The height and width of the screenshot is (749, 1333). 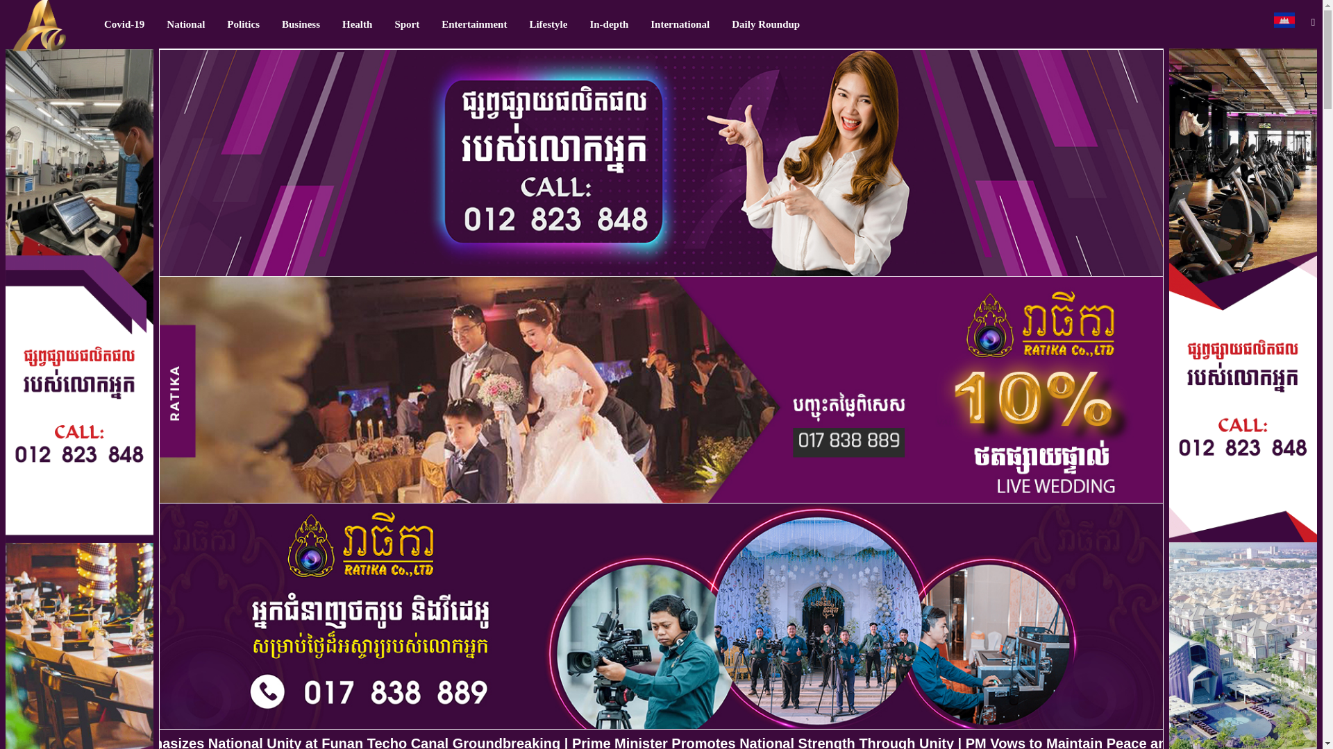 I want to click on In-depth, so click(x=609, y=24).